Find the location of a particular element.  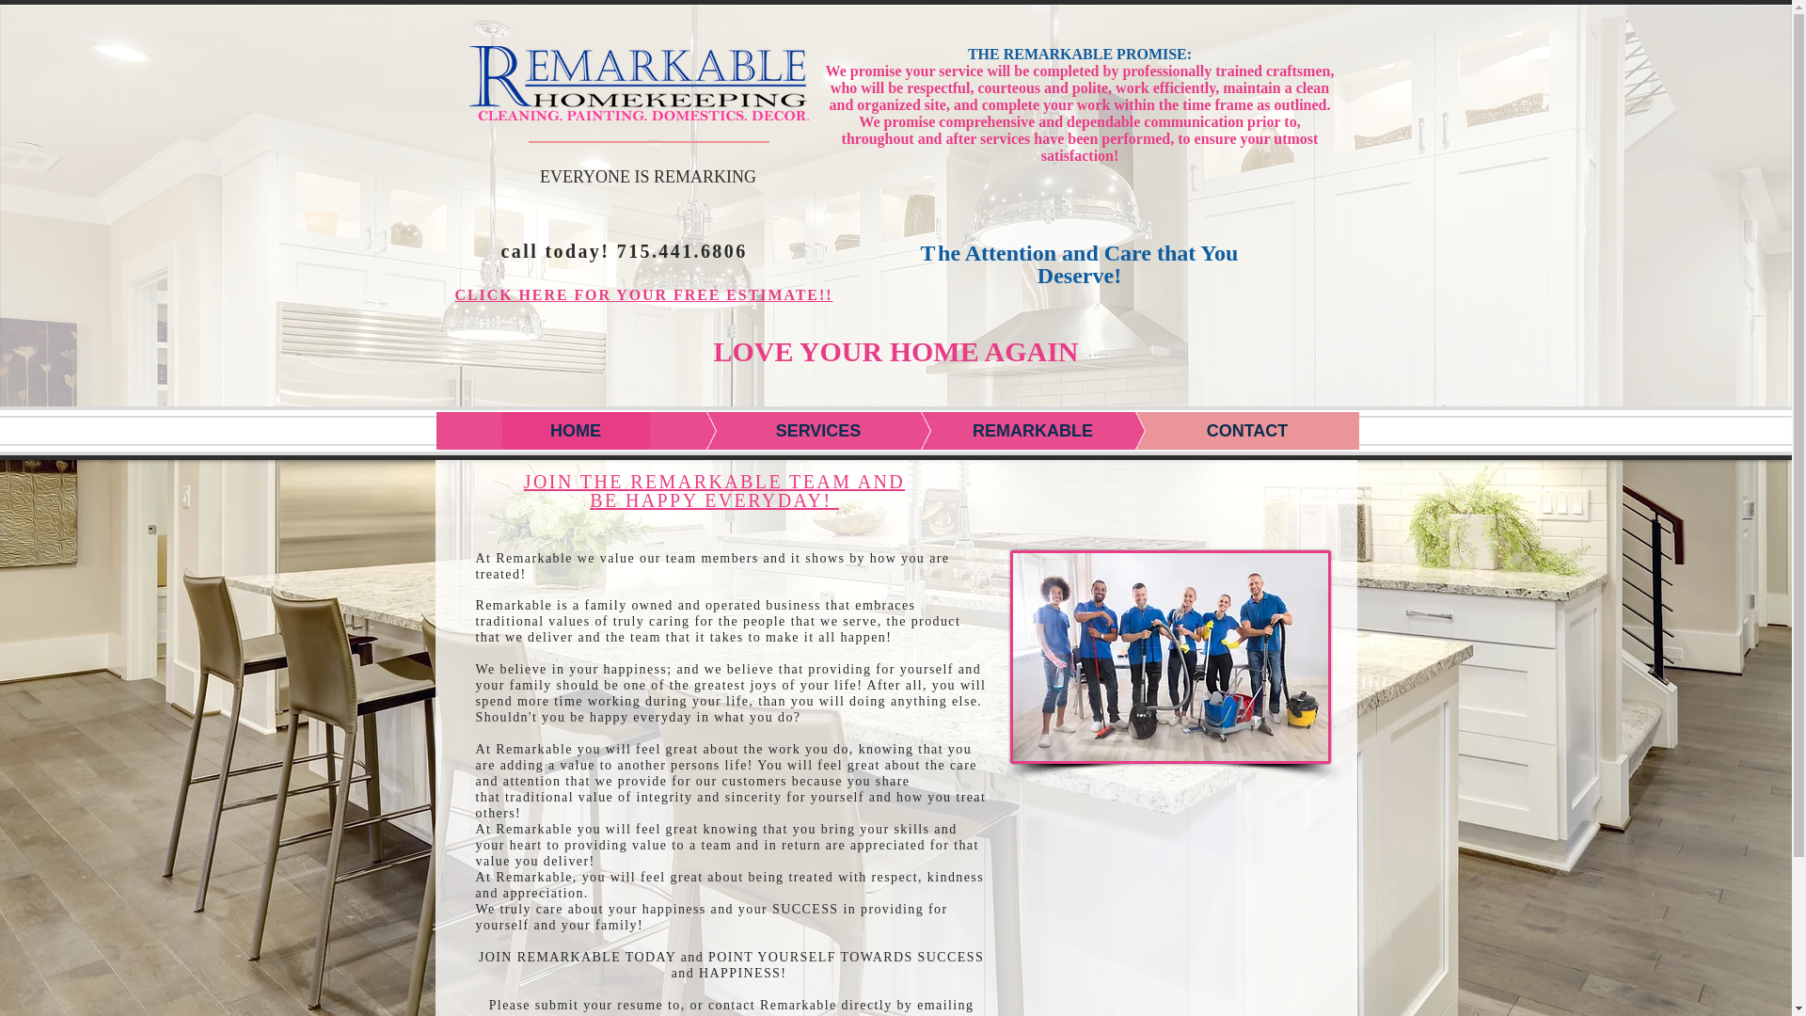

T is located at coordinates (929, 252).